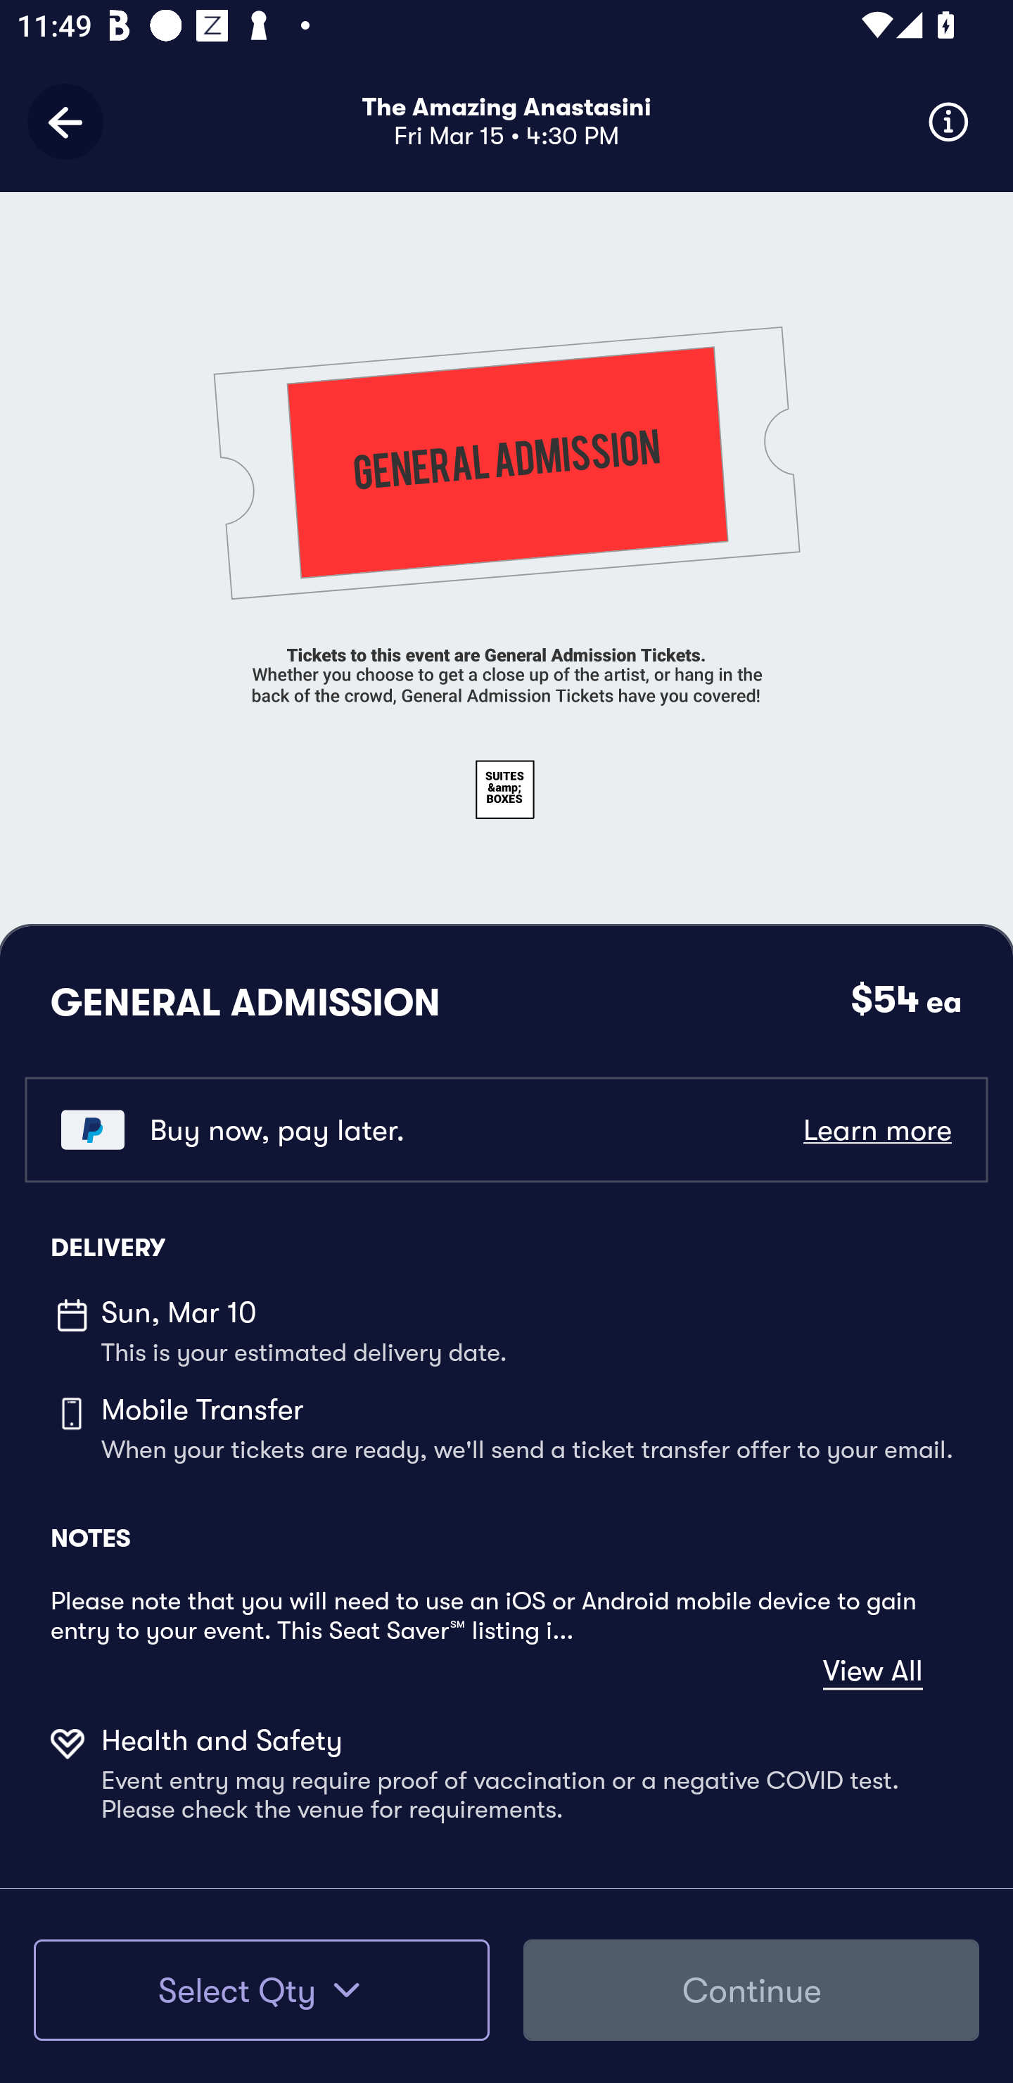 The height and width of the screenshot is (2083, 1013). Describe the element at coordinates (877, 1129) in the screenshot. I see `Learn more` at that location.